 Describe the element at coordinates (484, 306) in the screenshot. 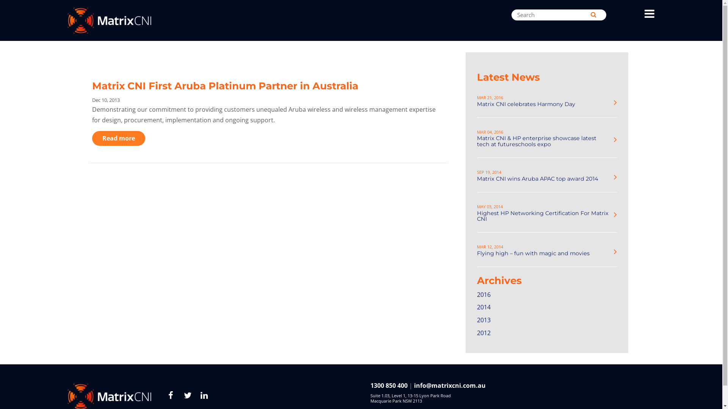

I see `2014` at that location.